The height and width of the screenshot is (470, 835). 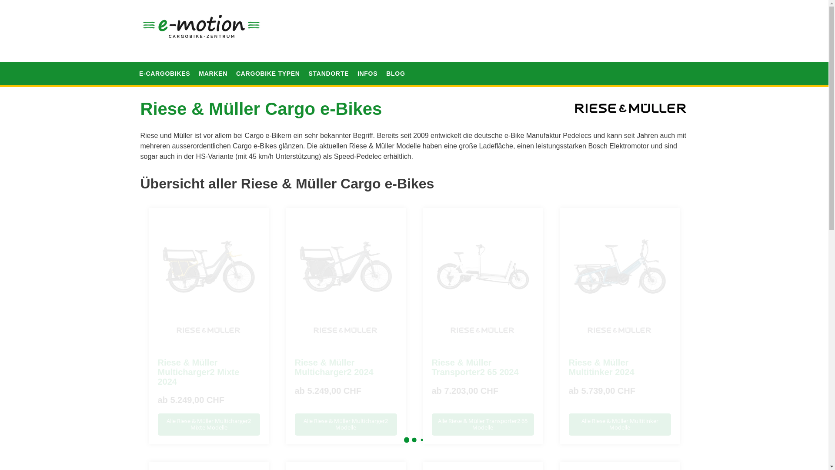 What do you see at coordinates (268, 61) in the screenshot?
I see `CARGOBIKE TYPEN` at bounding box center [268, 61].